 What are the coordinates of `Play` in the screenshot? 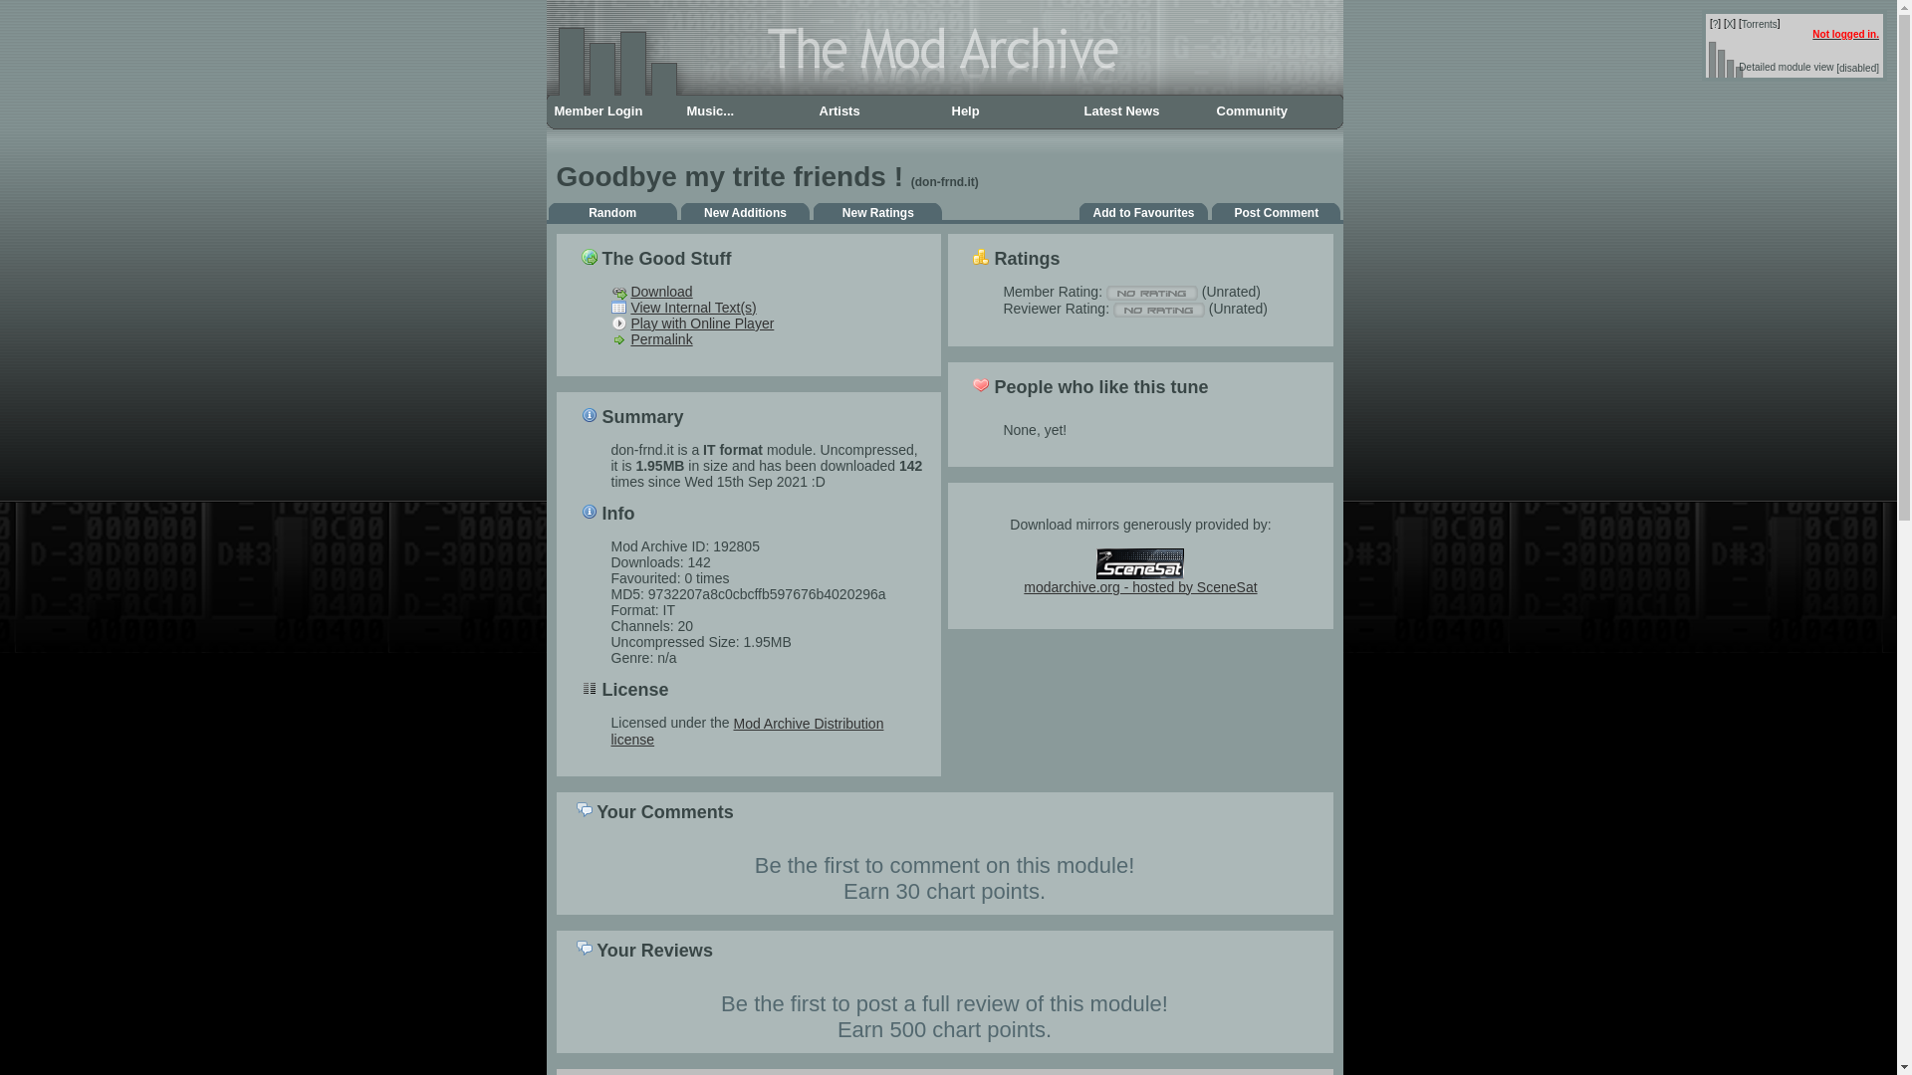 It's located at (702, 322).